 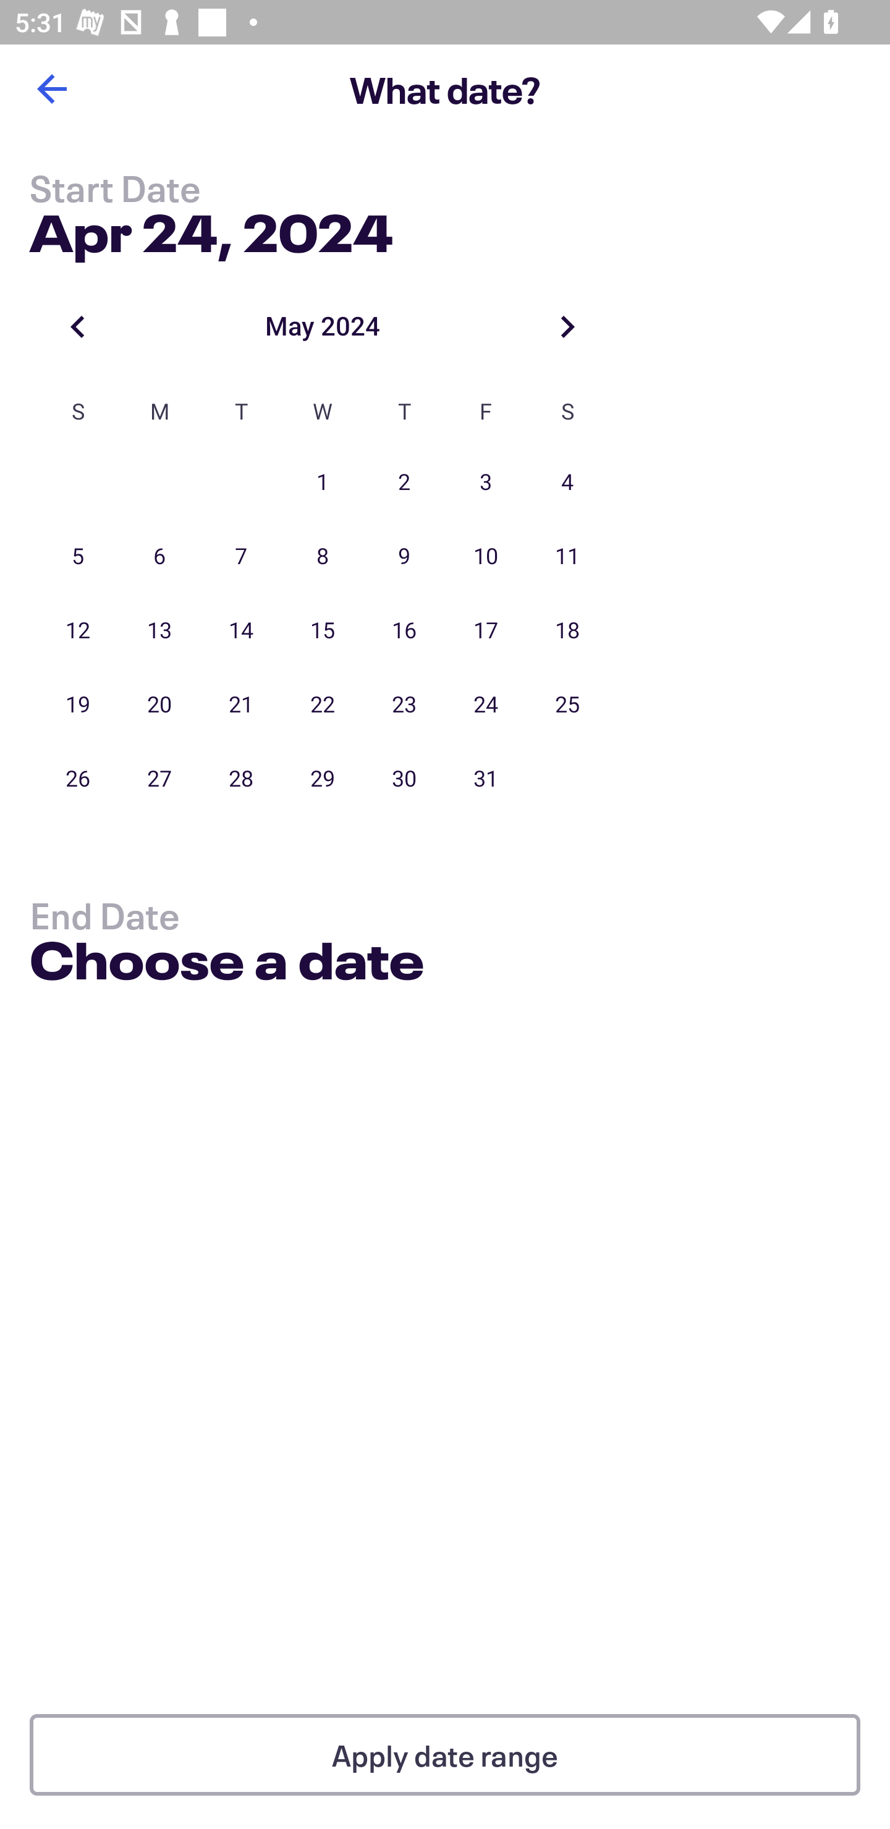 I want to click on 7 07 May 2024, so click(x=241, y=557).